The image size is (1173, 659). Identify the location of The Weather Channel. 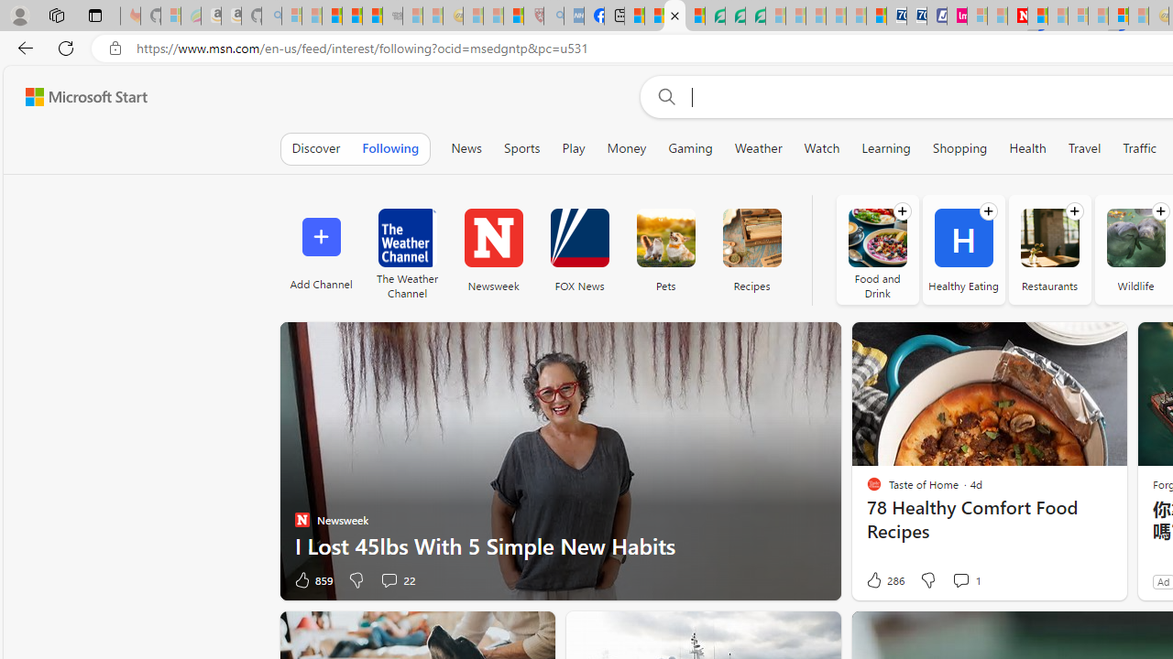
(407, 249).